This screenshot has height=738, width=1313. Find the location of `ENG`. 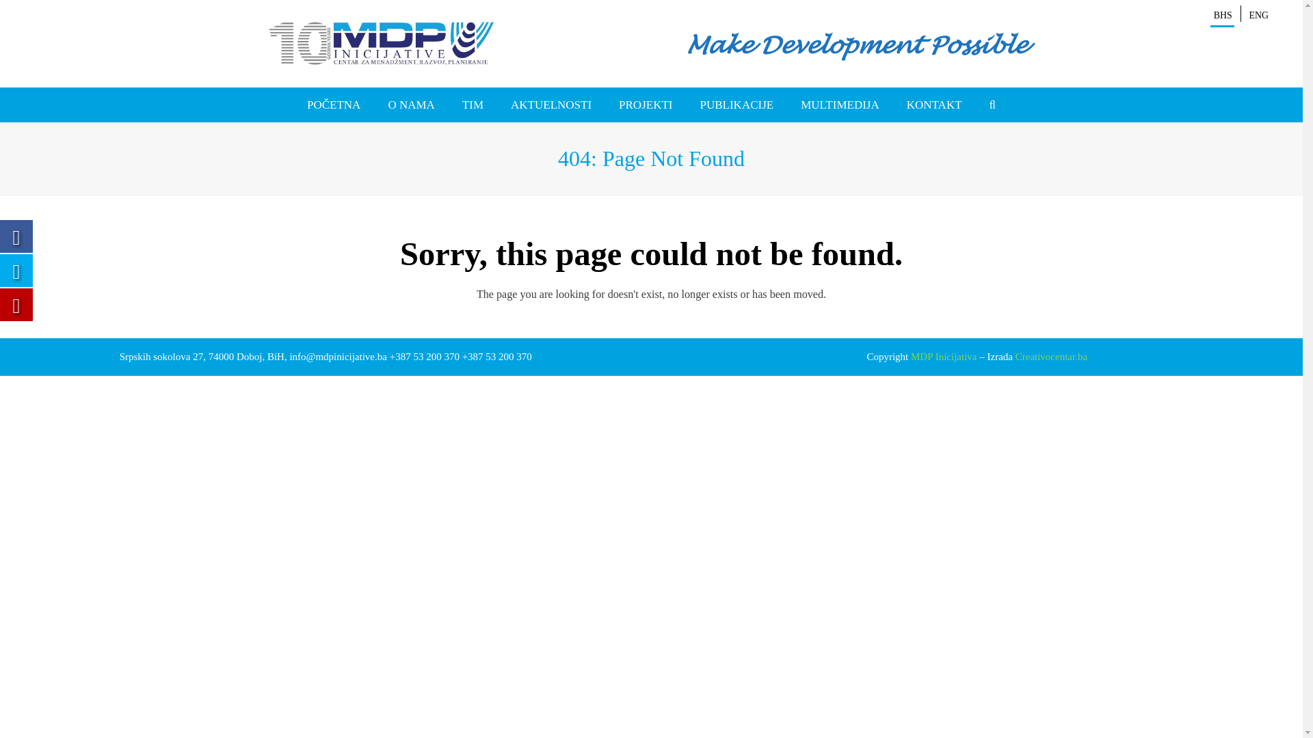

ENG is located at coordinates (1259, 15).